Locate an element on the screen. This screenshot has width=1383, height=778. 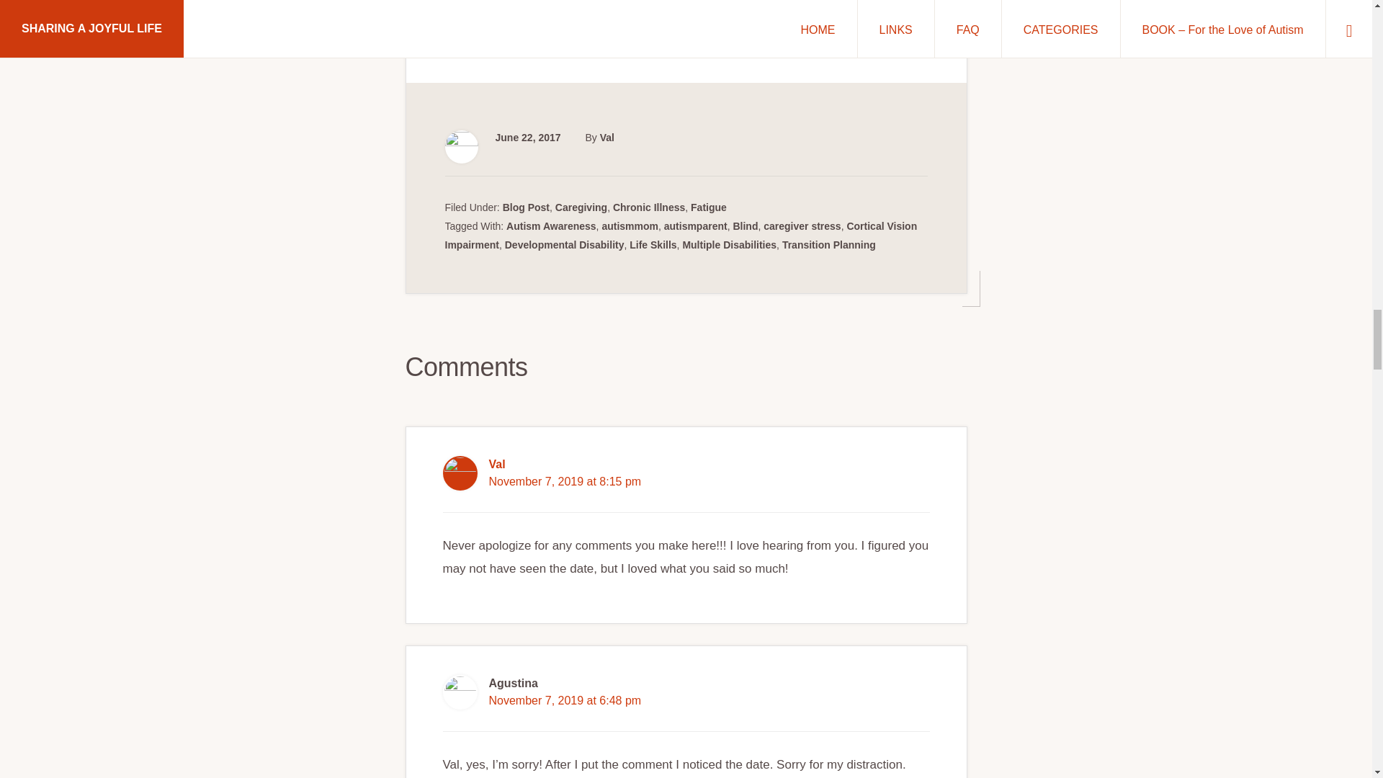
Autism Awareness is located at coordinates (550, 225).